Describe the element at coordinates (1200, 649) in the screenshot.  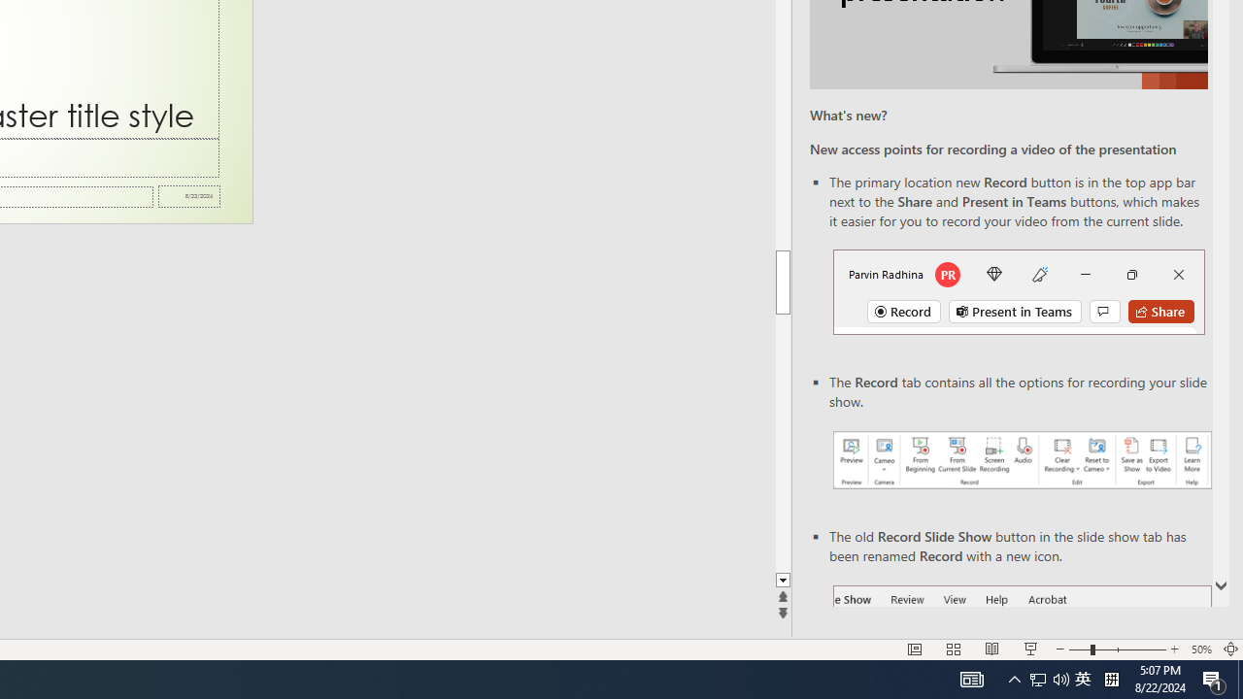
I see `Zoom 50%` at that location.